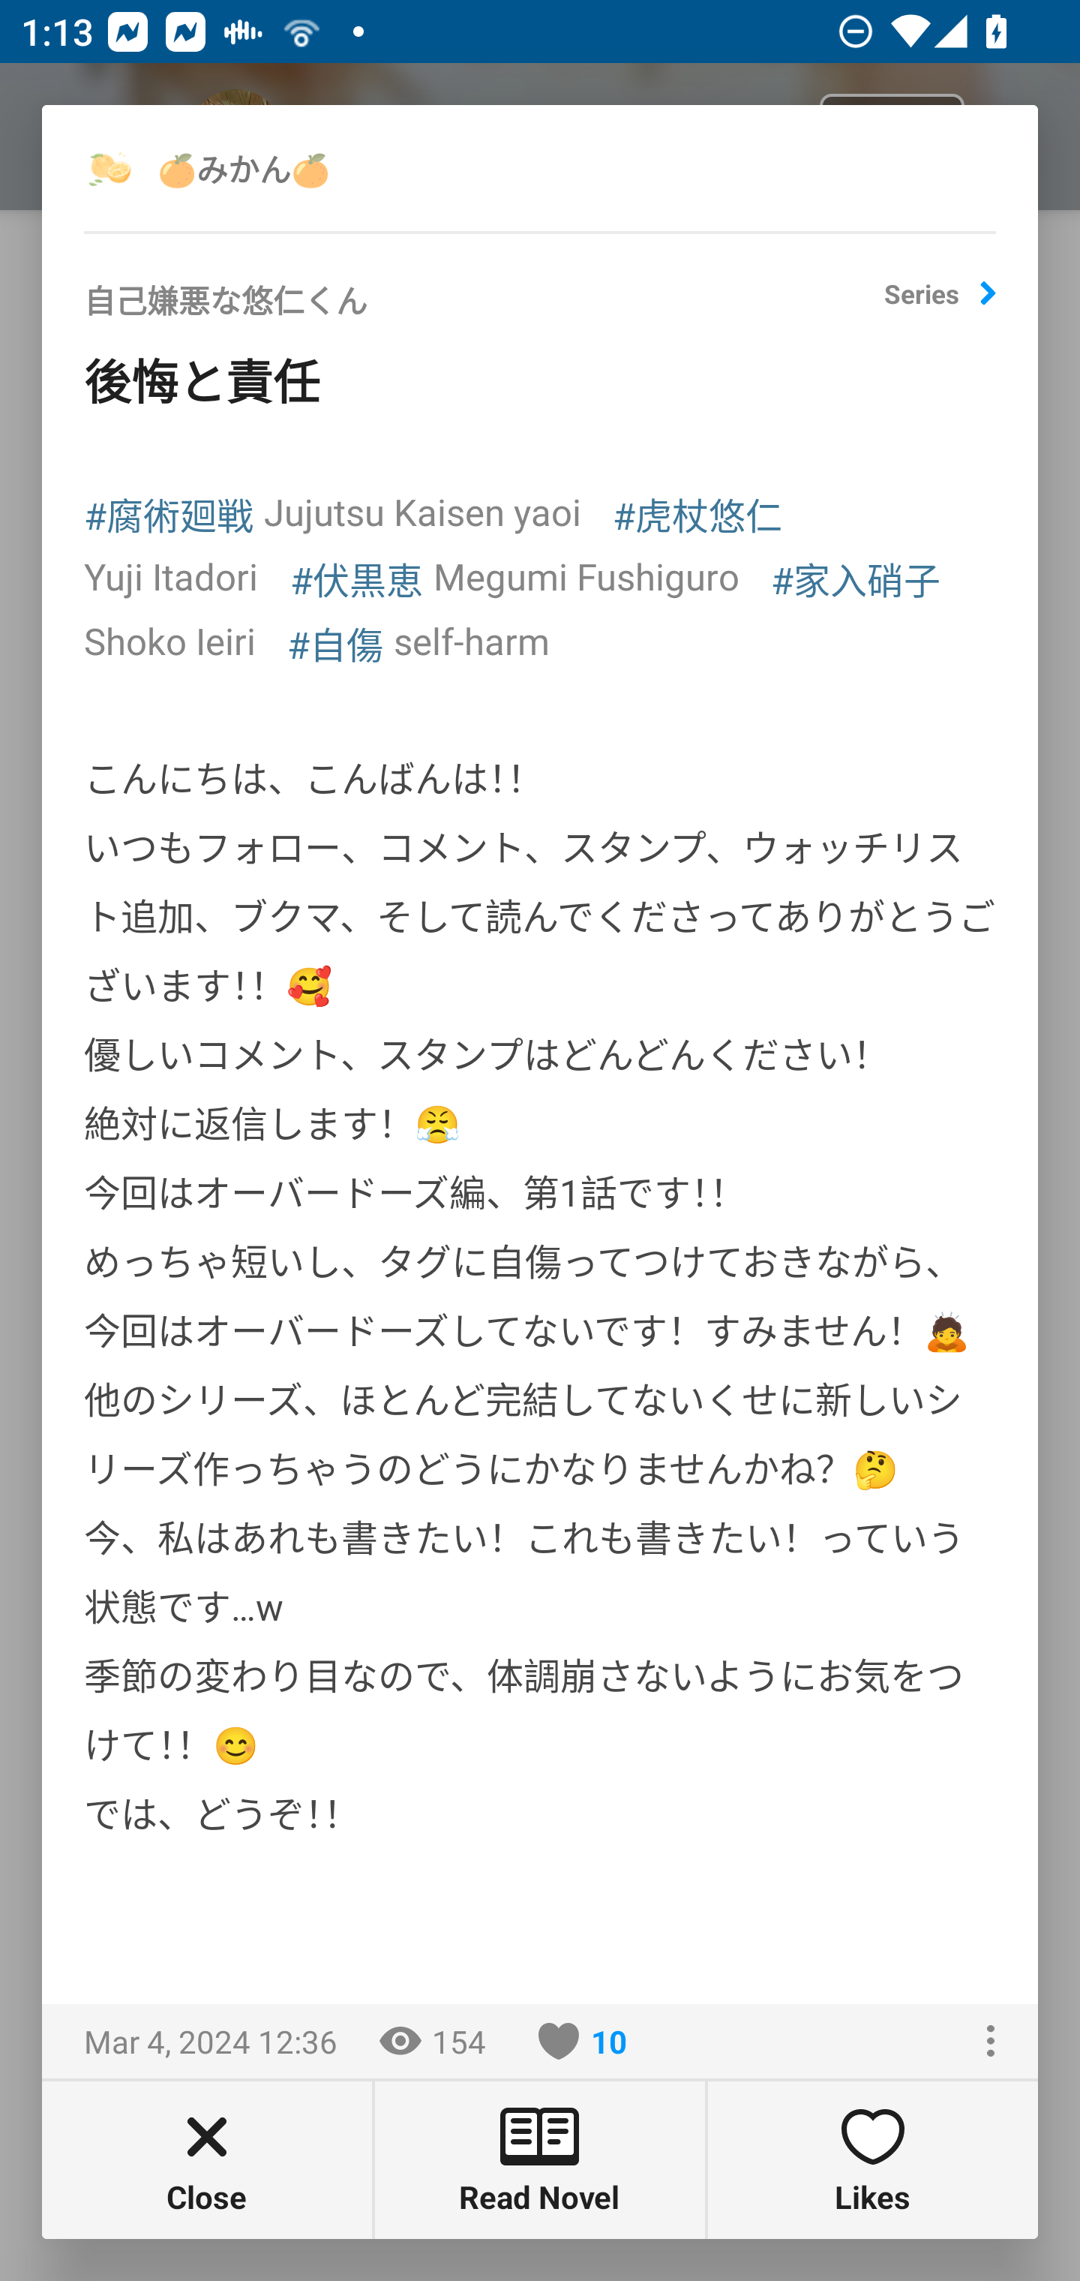  What do you see at coordinates (471, 641) in the screenshot?
I see `self-harm` at bounding box center [471, 641].